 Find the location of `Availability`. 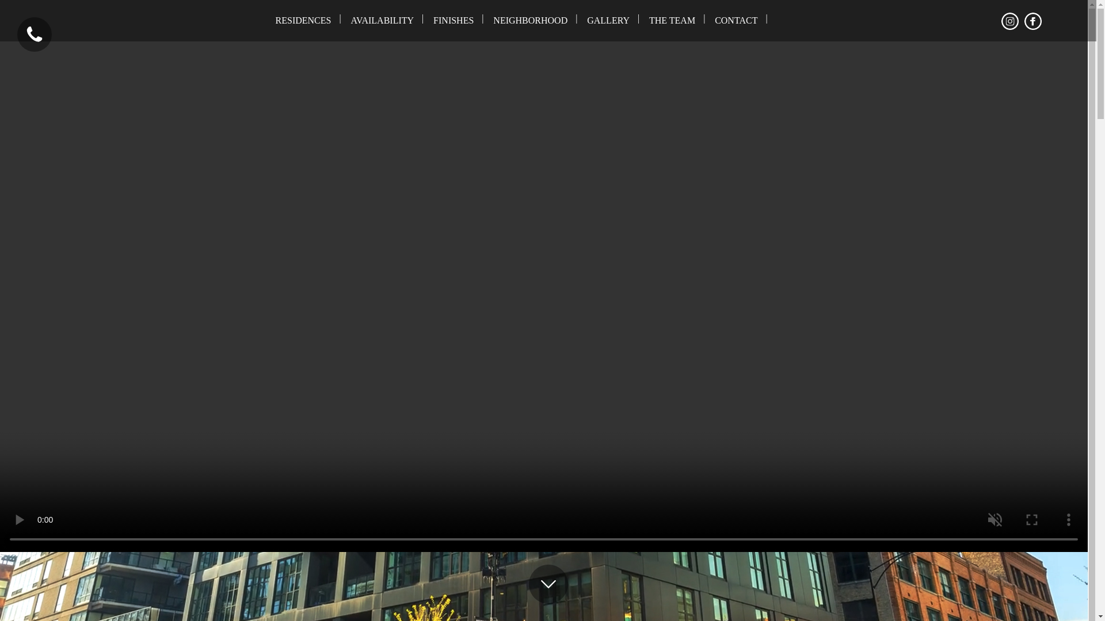

Availability is located at coordinates (382, 21).